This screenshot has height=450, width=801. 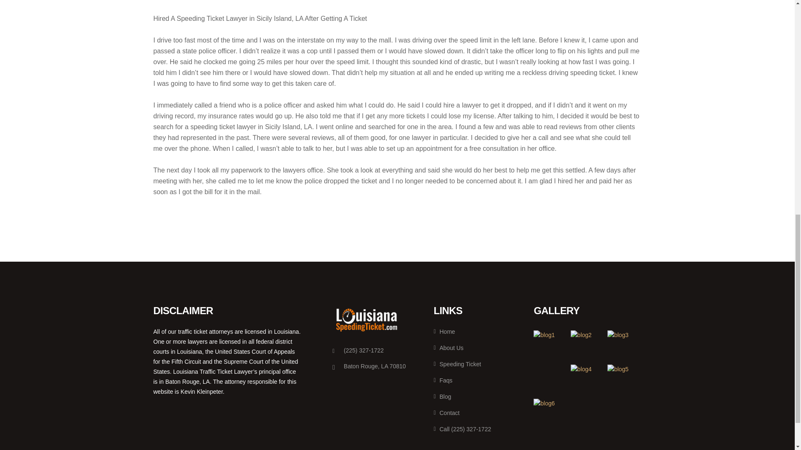 What do you see at coordinates (443, 380) in the screenshot?
I see `Faqs` at bounding box center [443, 380].